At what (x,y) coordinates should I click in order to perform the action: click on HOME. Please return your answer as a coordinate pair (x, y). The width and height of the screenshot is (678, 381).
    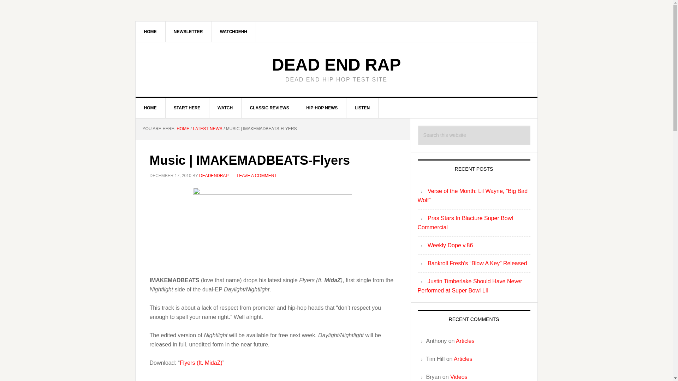
    Looking at the image, I should click on (183, 128).